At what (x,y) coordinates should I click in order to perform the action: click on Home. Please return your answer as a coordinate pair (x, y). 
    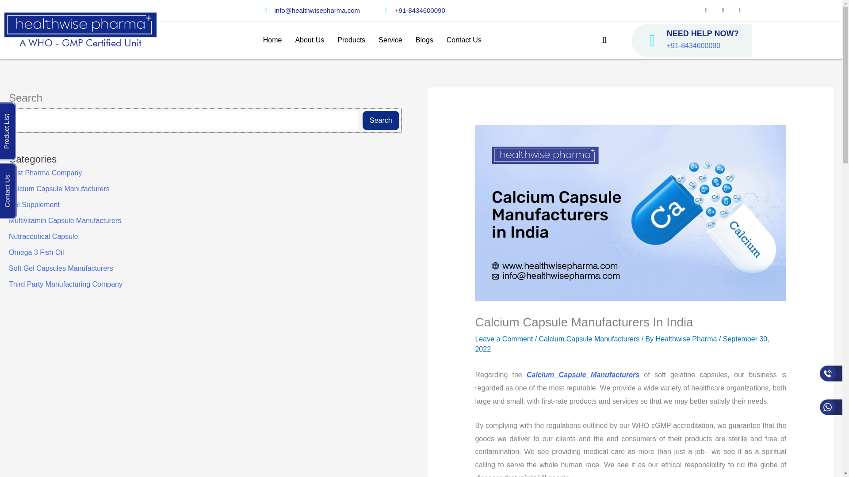
    Looking at the image, I should click on (272, 40).